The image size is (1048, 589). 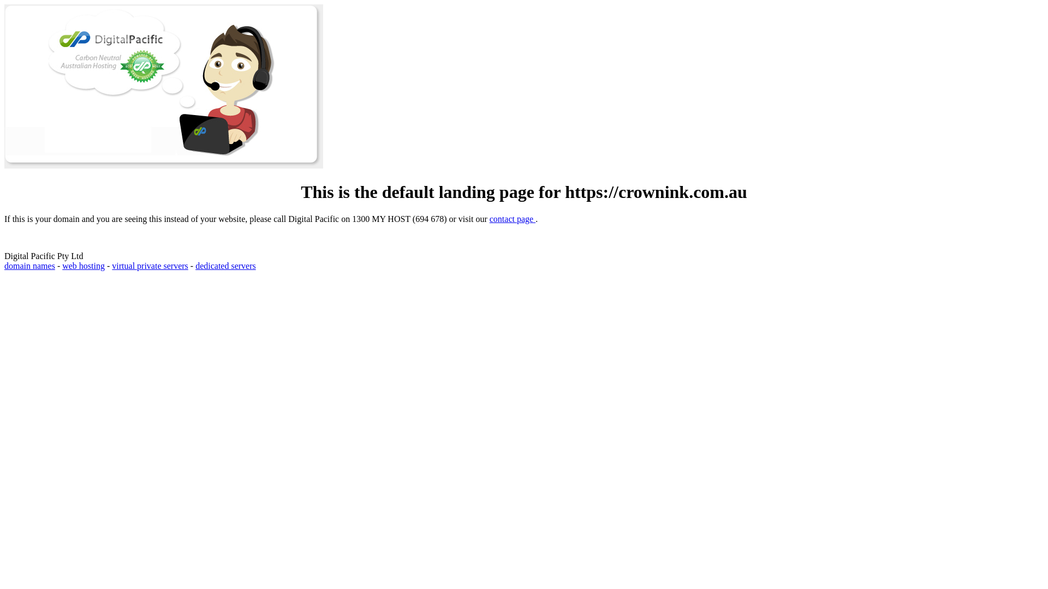 What do you see at coordinates (29, 266) in the screenshot?
I see `domain names` at bounding box center [29, 266].